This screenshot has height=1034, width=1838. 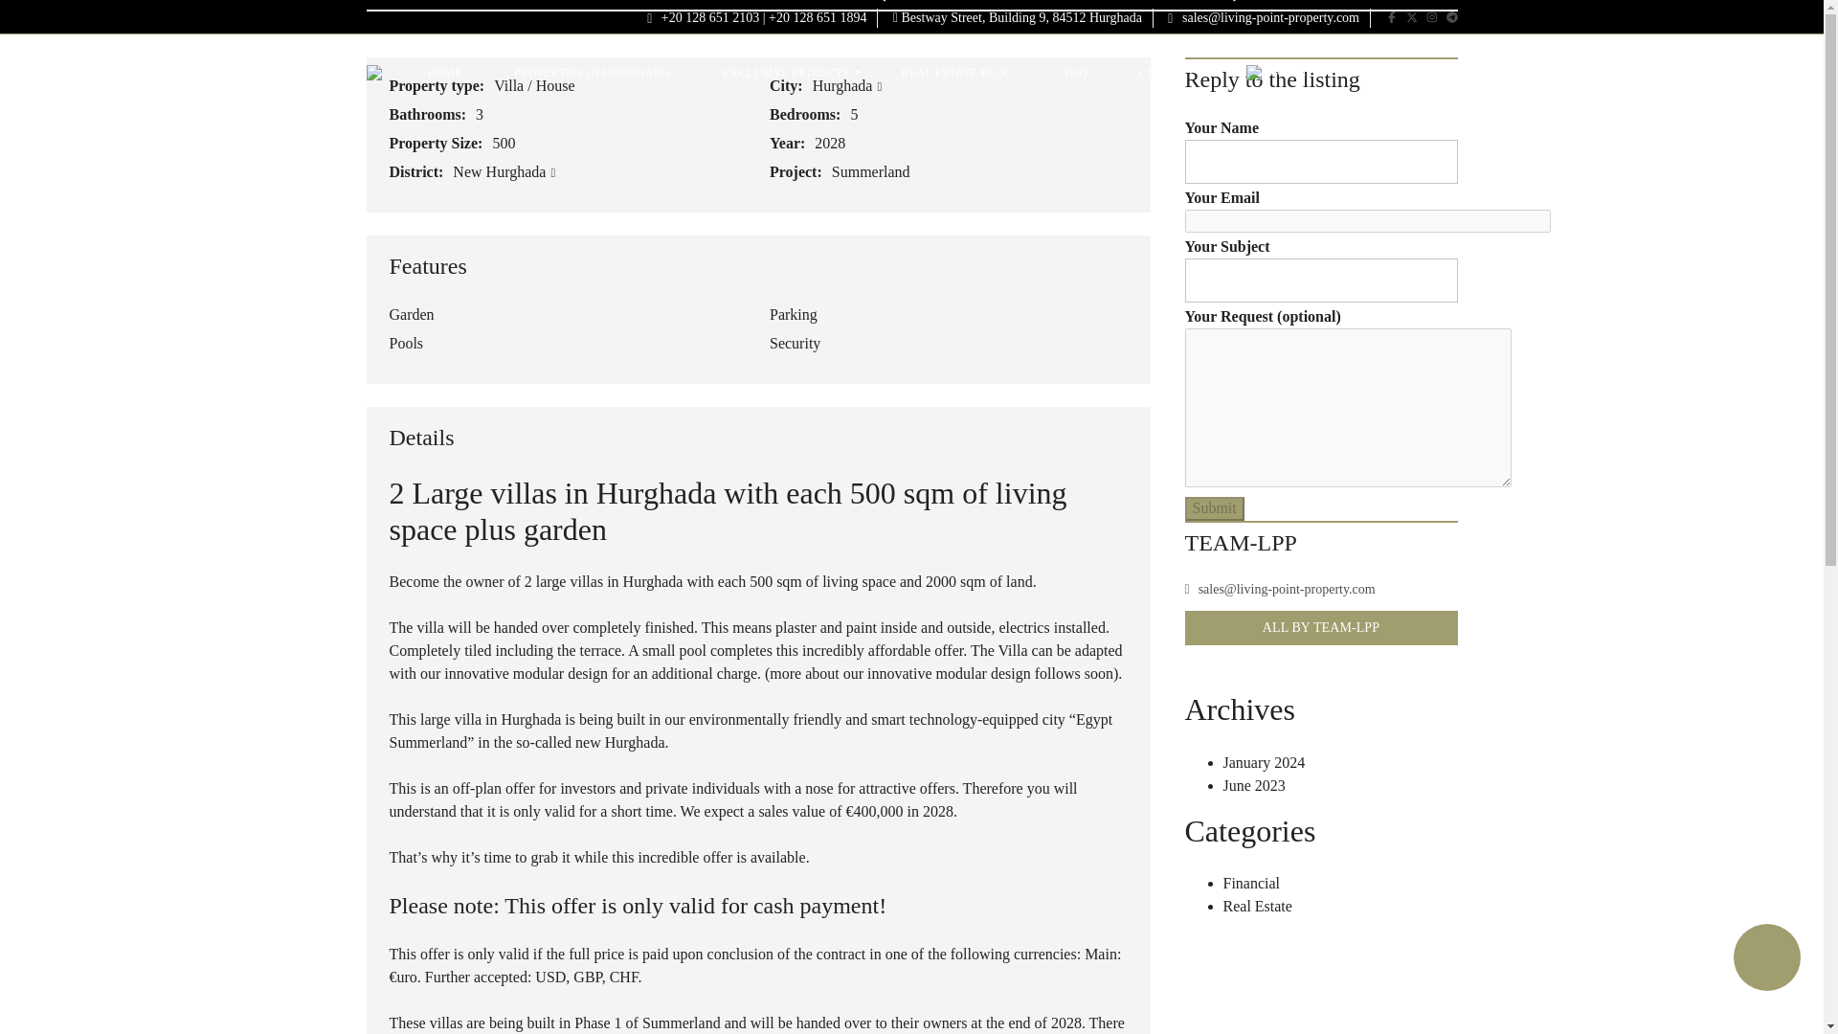 I want to click on CONTACT, so click(x=1167, y=72).